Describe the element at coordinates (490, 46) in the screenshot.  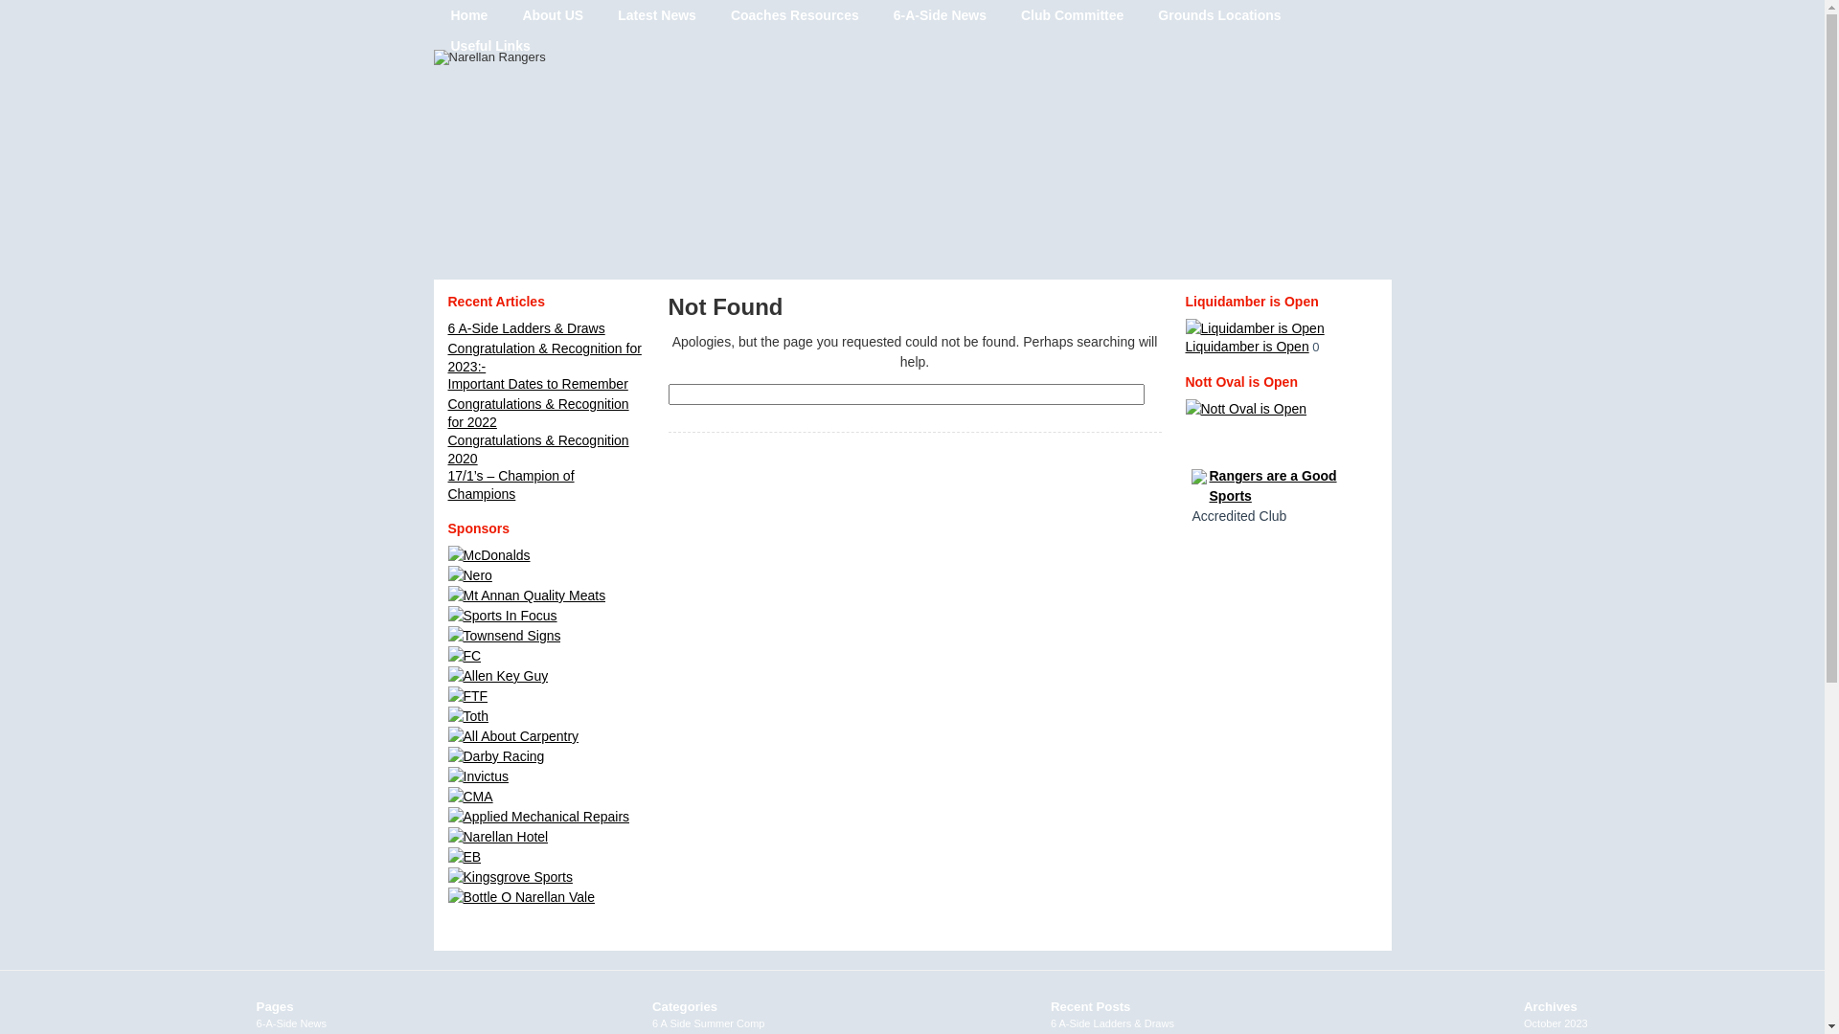
I see `Useful Links` at that location.